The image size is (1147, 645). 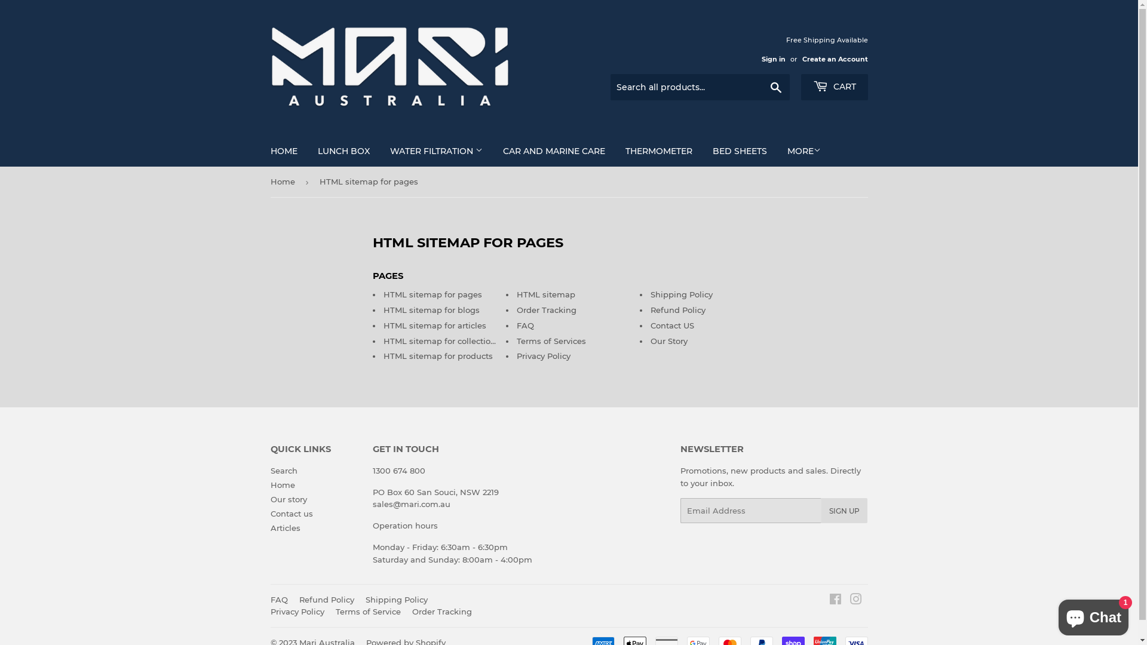 What do you see at coordinates (682, 294) in the screenshot?
I see `Shipping Policy` at bounding box center [682, 294].